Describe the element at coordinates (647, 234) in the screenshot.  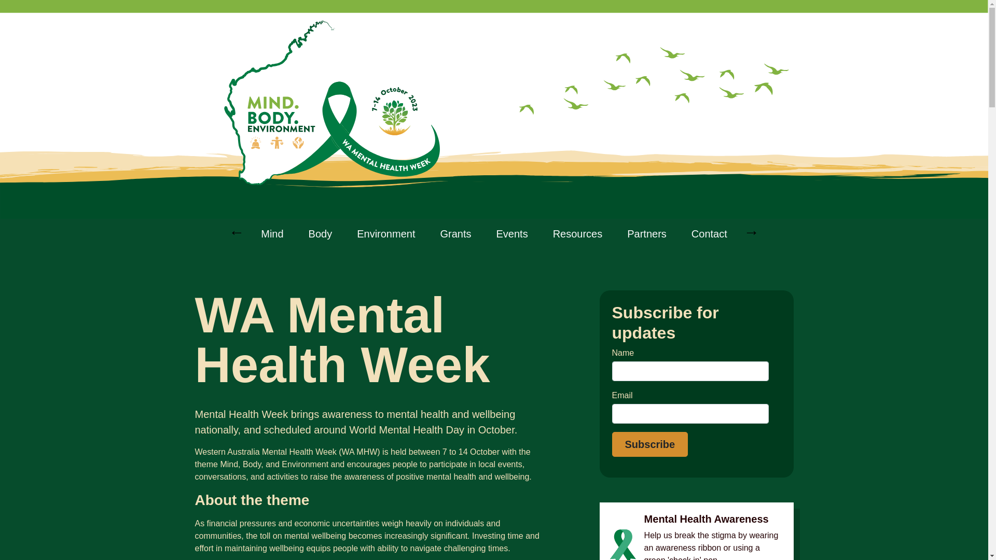
I see `Partners` at that location.